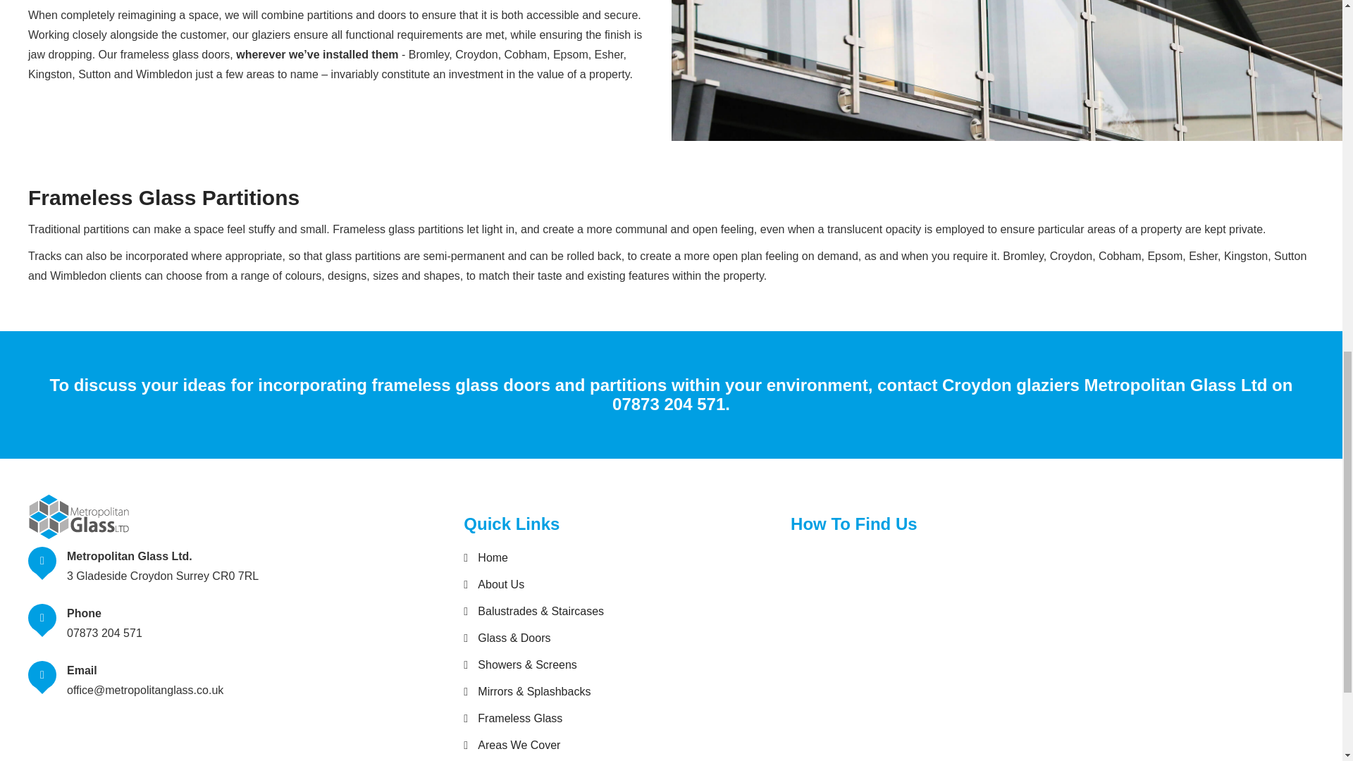 The image size is (1353, 761). Describe the element at coordinates (512, 745) in the screenshot. I see `Areas We Cover` at that location.